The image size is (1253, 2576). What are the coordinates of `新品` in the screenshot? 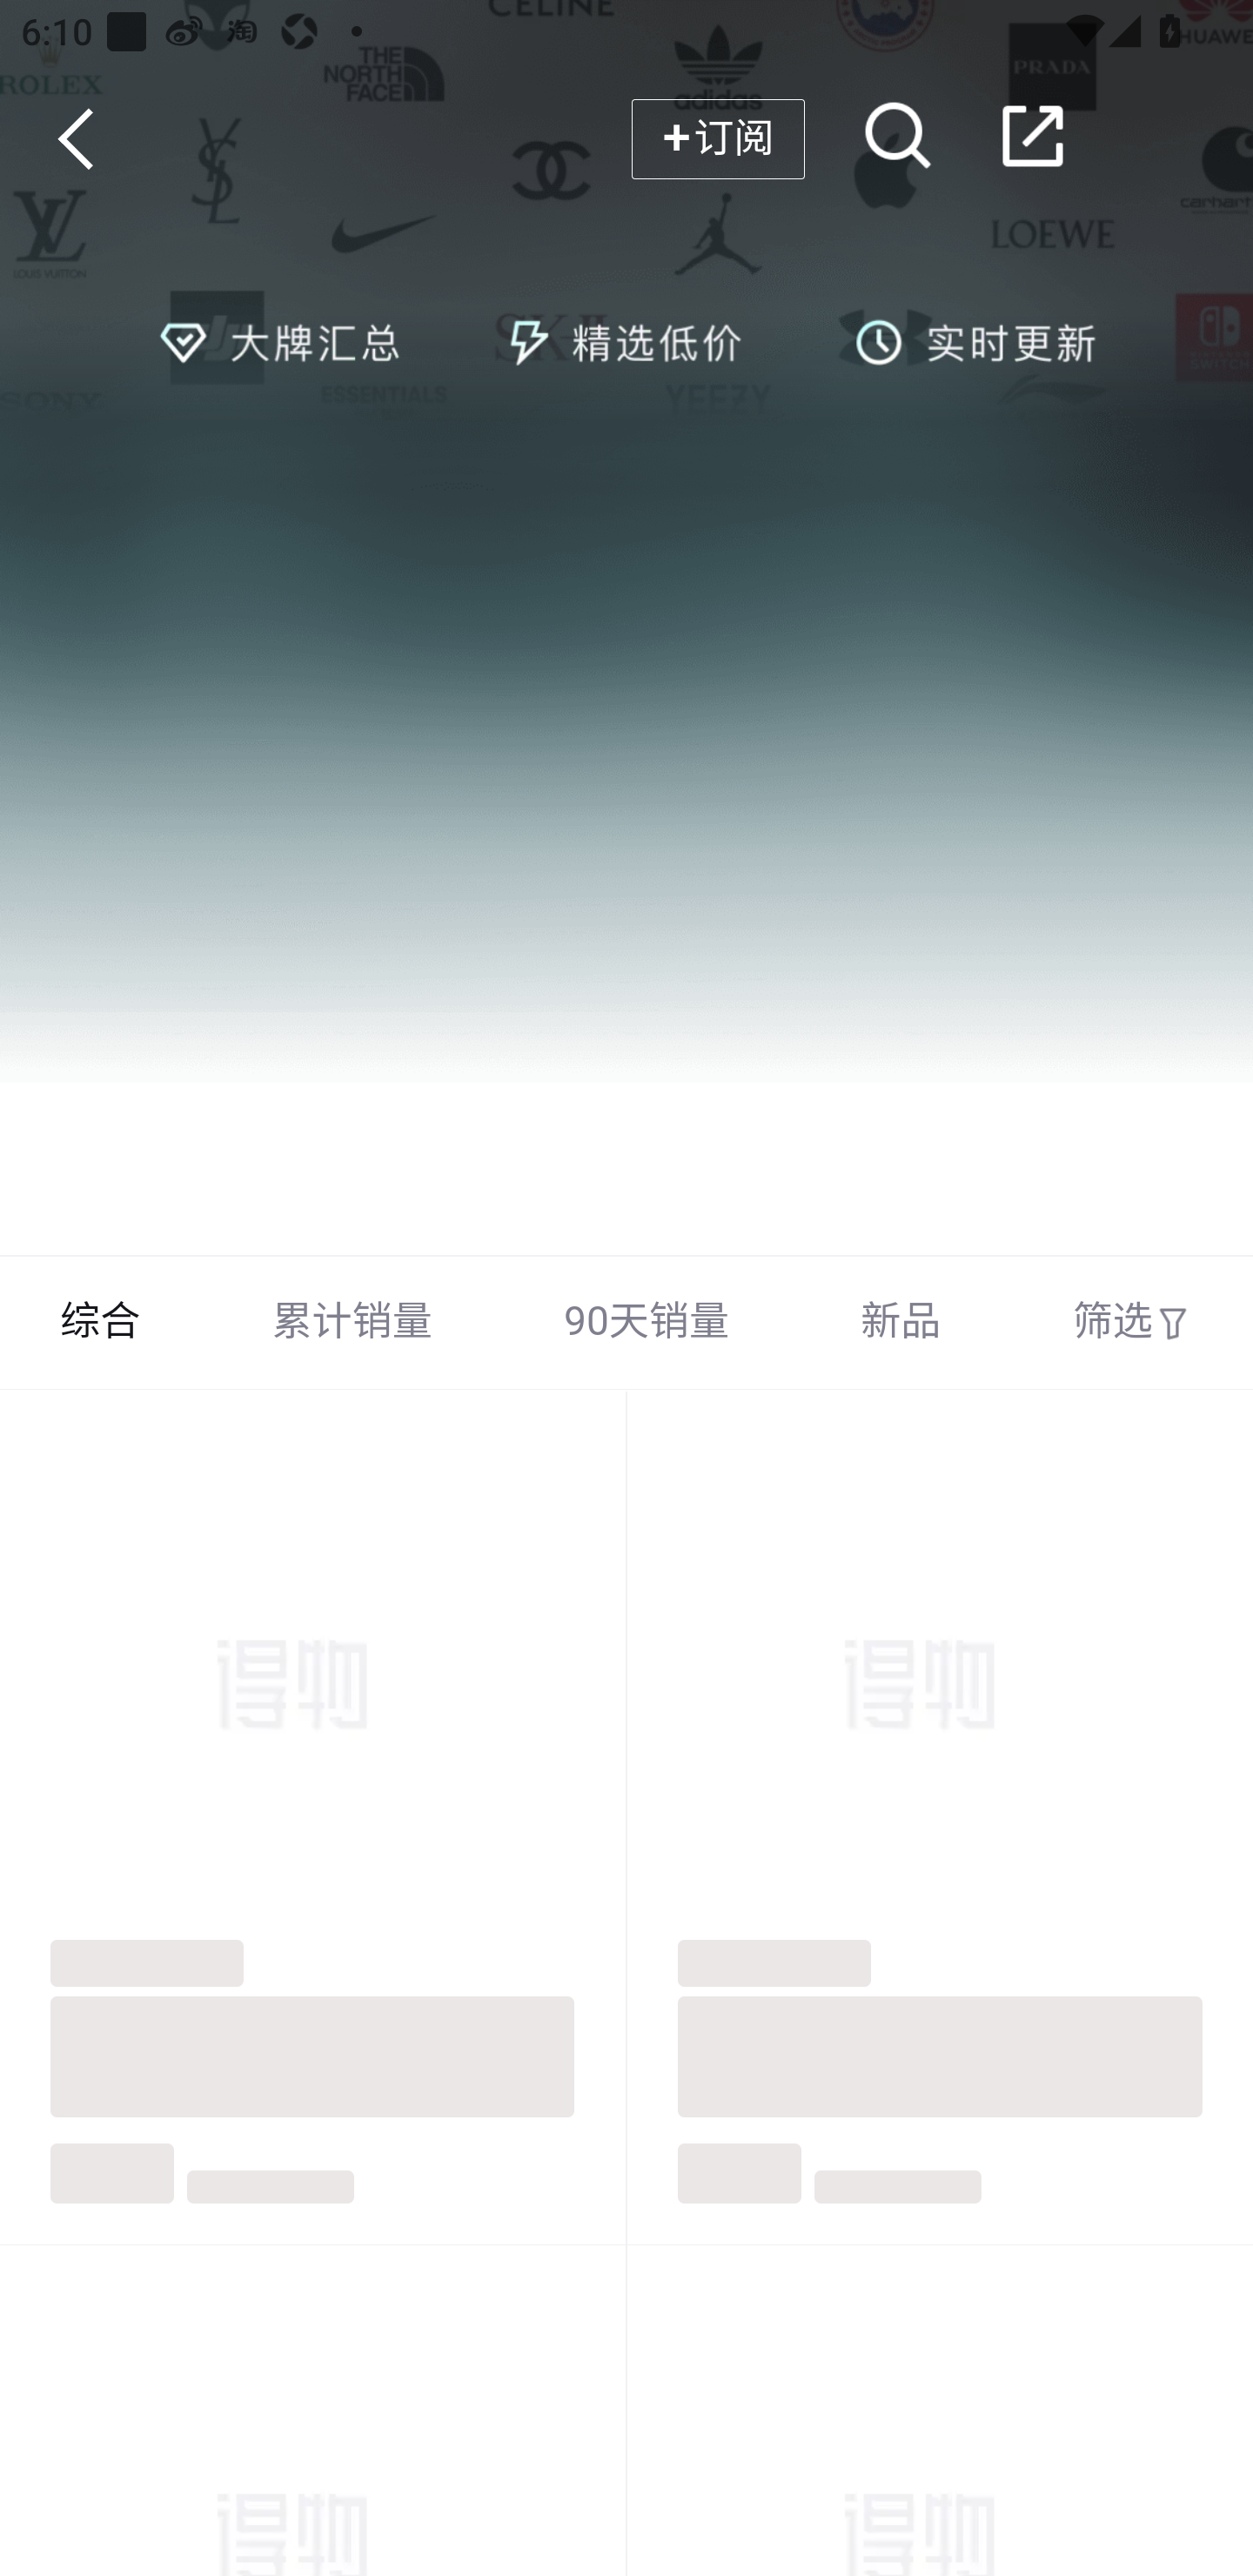 It's located at (900, 1323).